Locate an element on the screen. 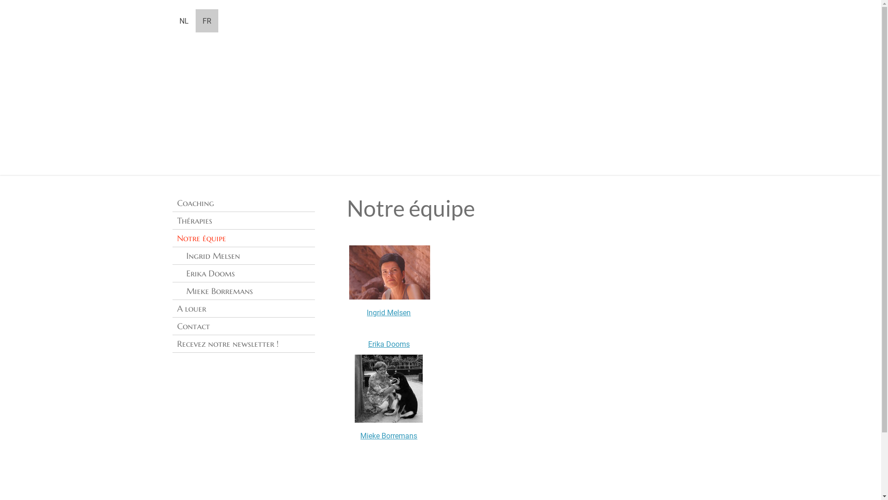 The image size is (888, 500). Erika Dooms is located at coordinates (243, 274).